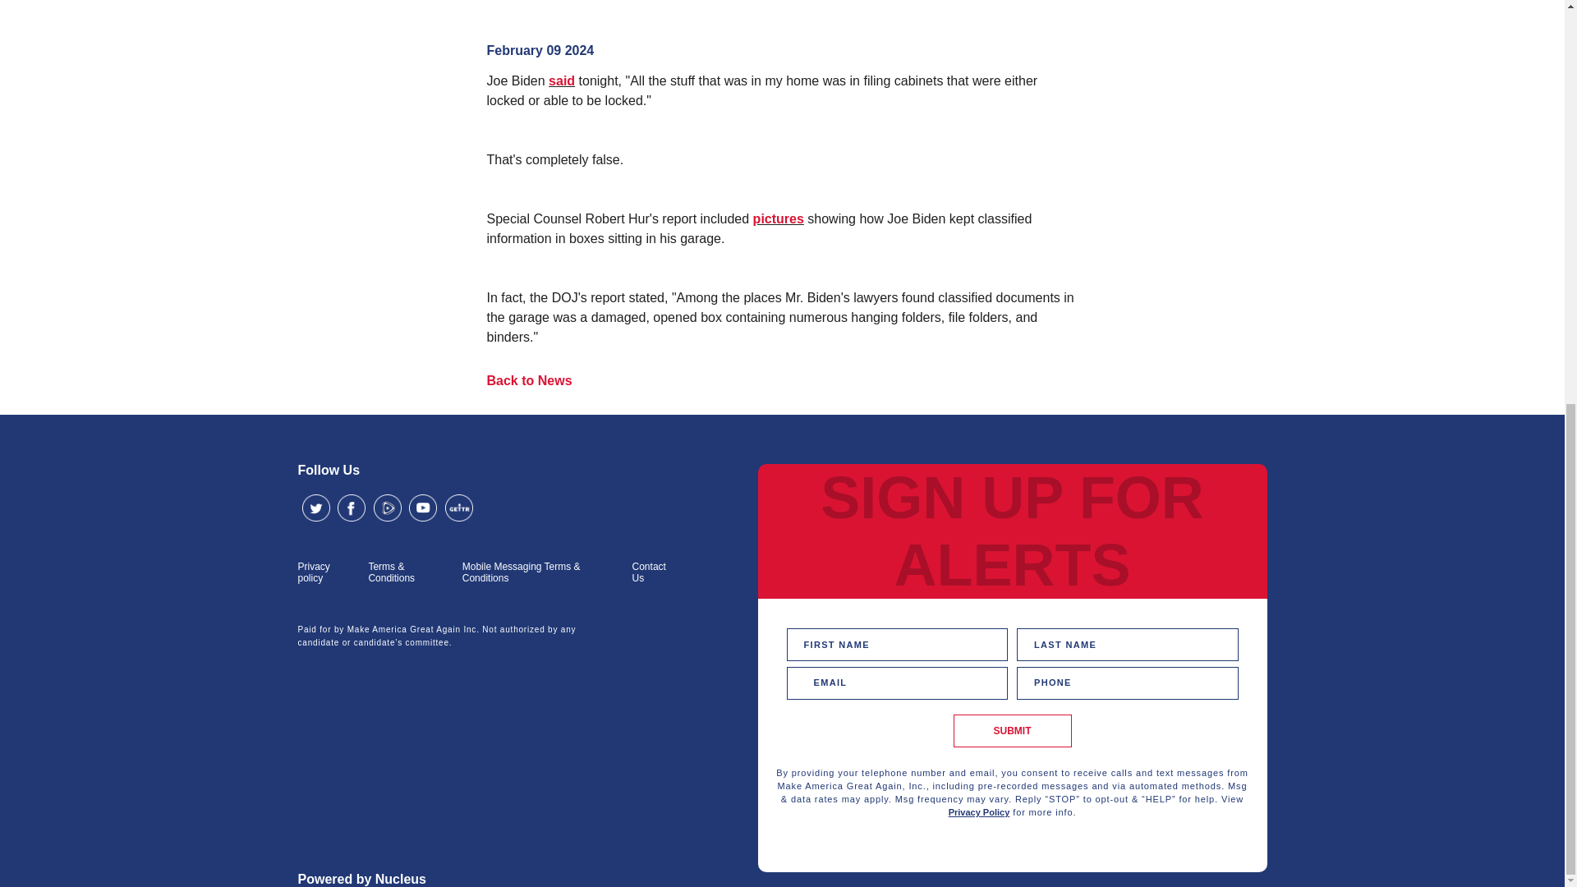 This screenshot has width=1577, height=887. I want to click on Back to News, so click(528, 381).